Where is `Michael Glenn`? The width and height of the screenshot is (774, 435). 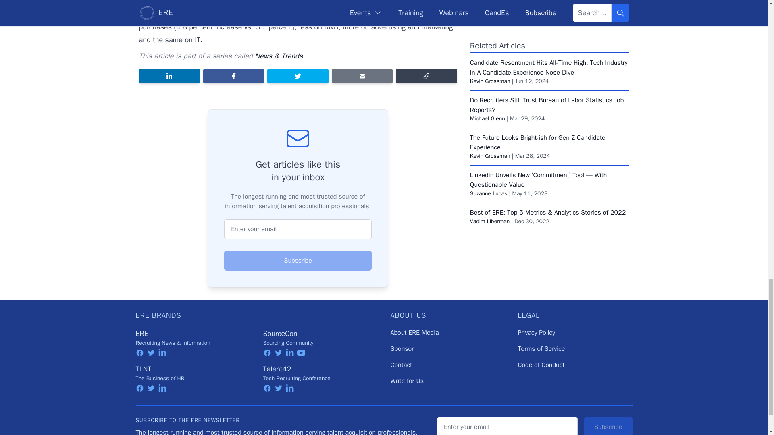 Michael Glenn is located at coordinates (487, 81).